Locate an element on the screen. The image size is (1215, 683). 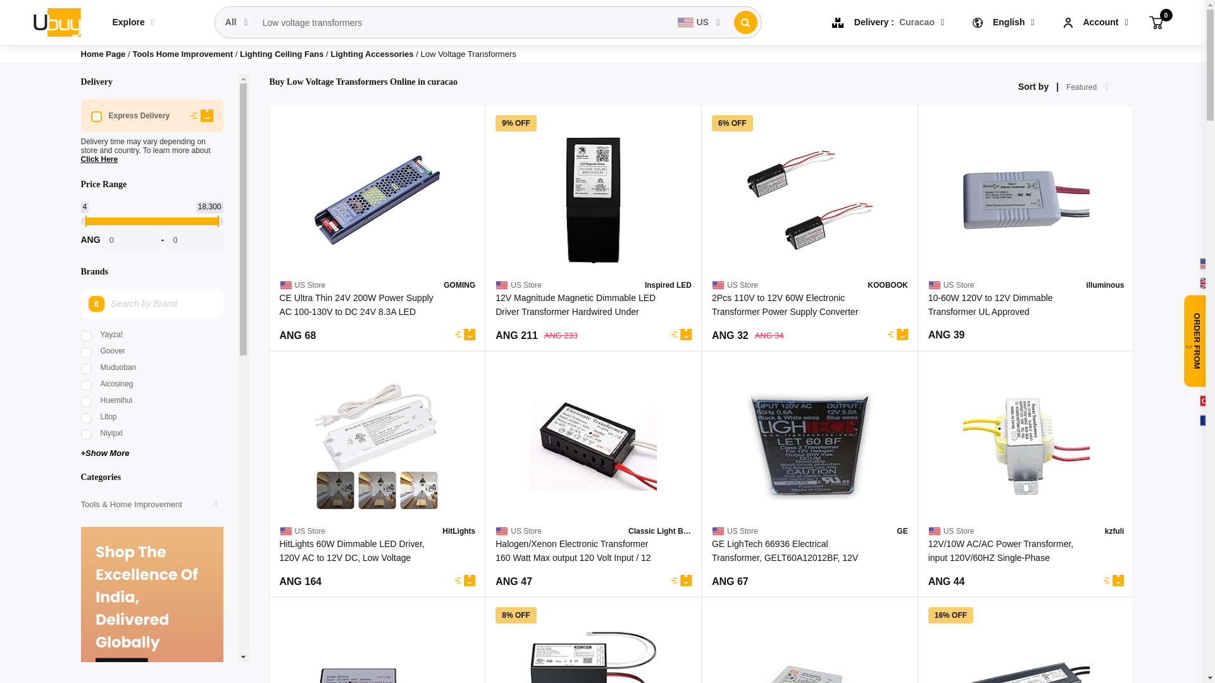
US is located at coordinates (699, 22).